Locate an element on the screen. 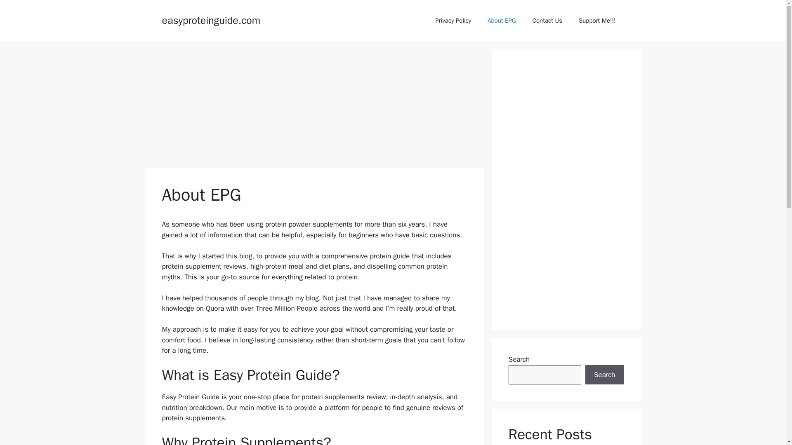 The image size is (792, 445). About EPG is located at coordinates (502, 21).